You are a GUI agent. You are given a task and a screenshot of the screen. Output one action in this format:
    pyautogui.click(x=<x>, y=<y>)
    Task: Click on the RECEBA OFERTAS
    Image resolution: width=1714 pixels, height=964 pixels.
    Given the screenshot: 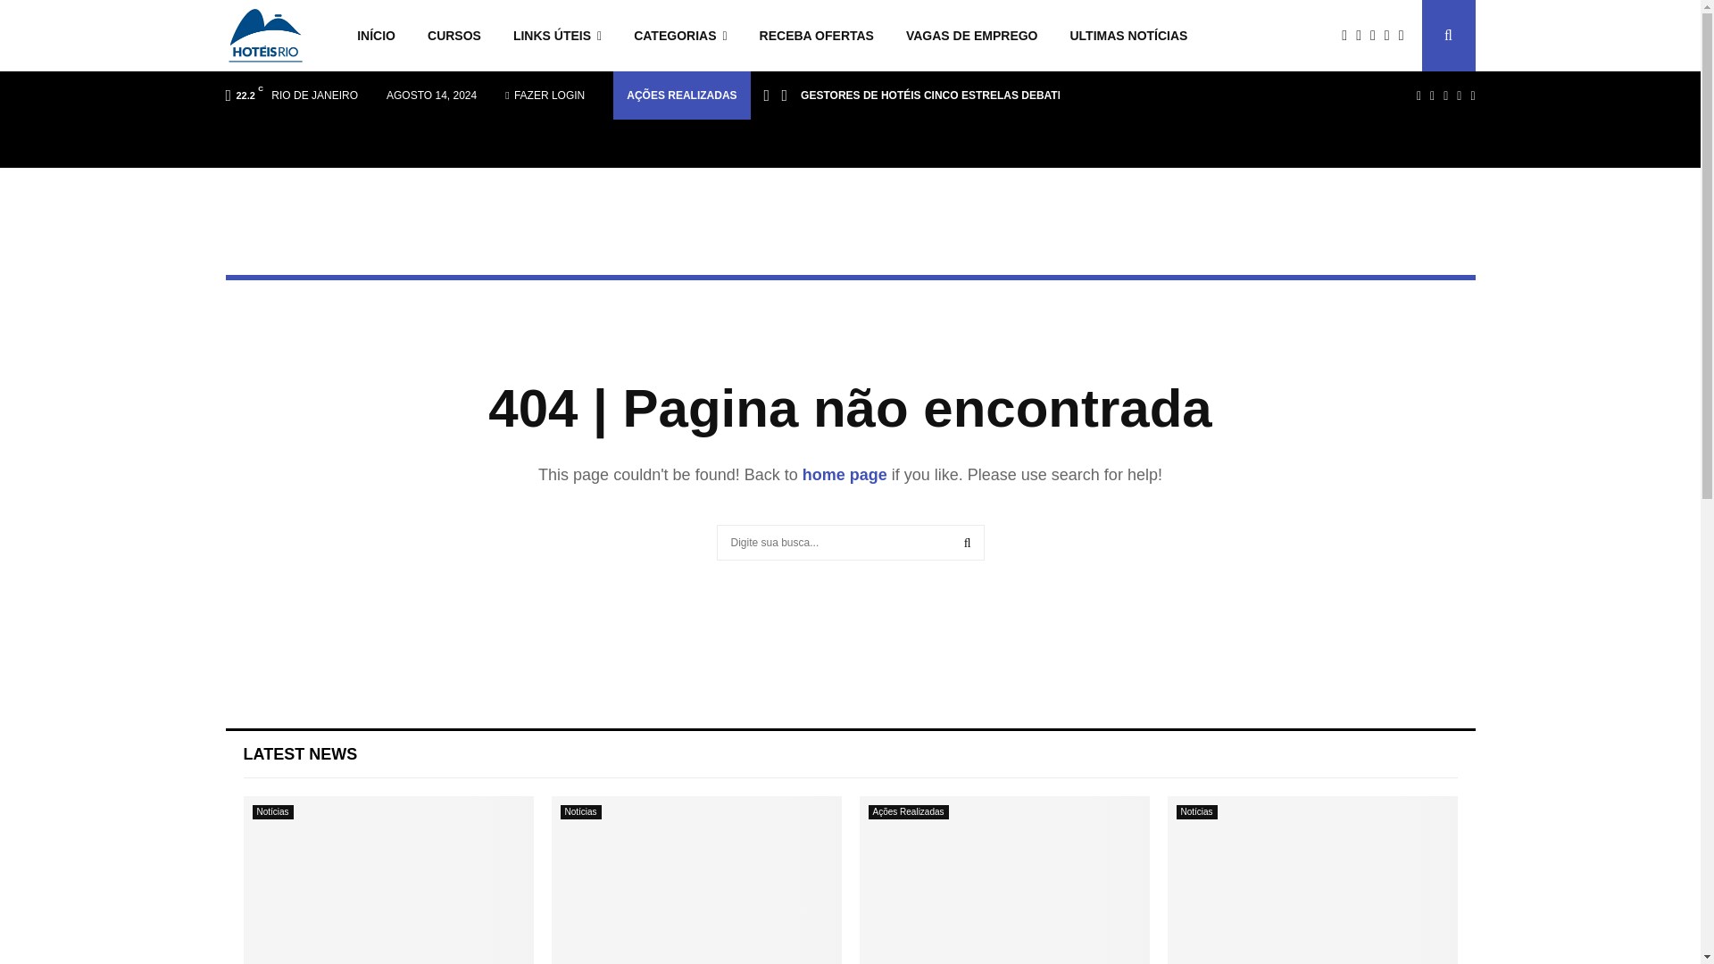 What is the action you would take?
    pyautogui.click(x=816, y=36)
    